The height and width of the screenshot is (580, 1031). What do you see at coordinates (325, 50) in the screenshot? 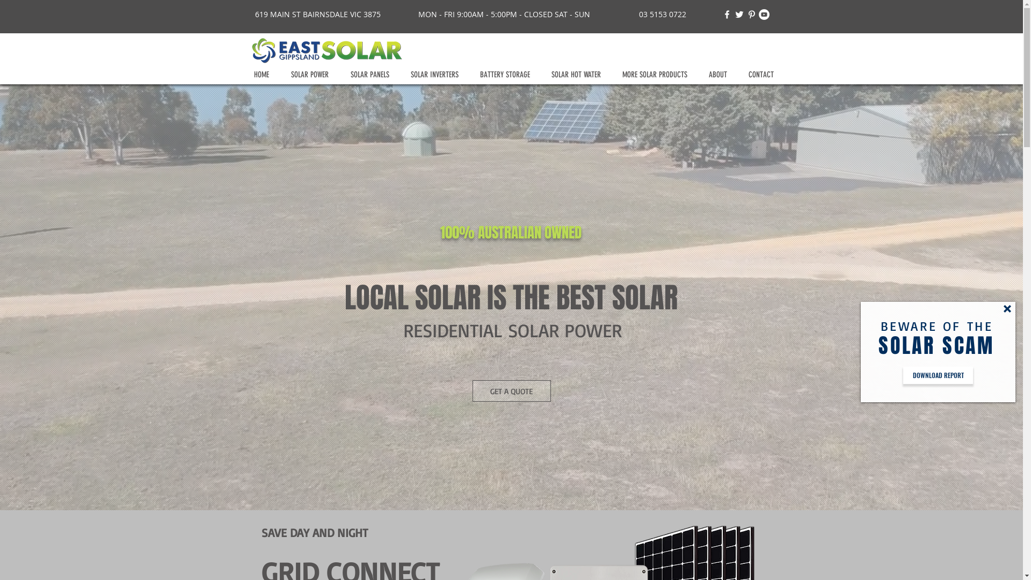
I see `East Gippsland Solar - Local Solar Is The Best Solar` at bounding box center [325, 50].